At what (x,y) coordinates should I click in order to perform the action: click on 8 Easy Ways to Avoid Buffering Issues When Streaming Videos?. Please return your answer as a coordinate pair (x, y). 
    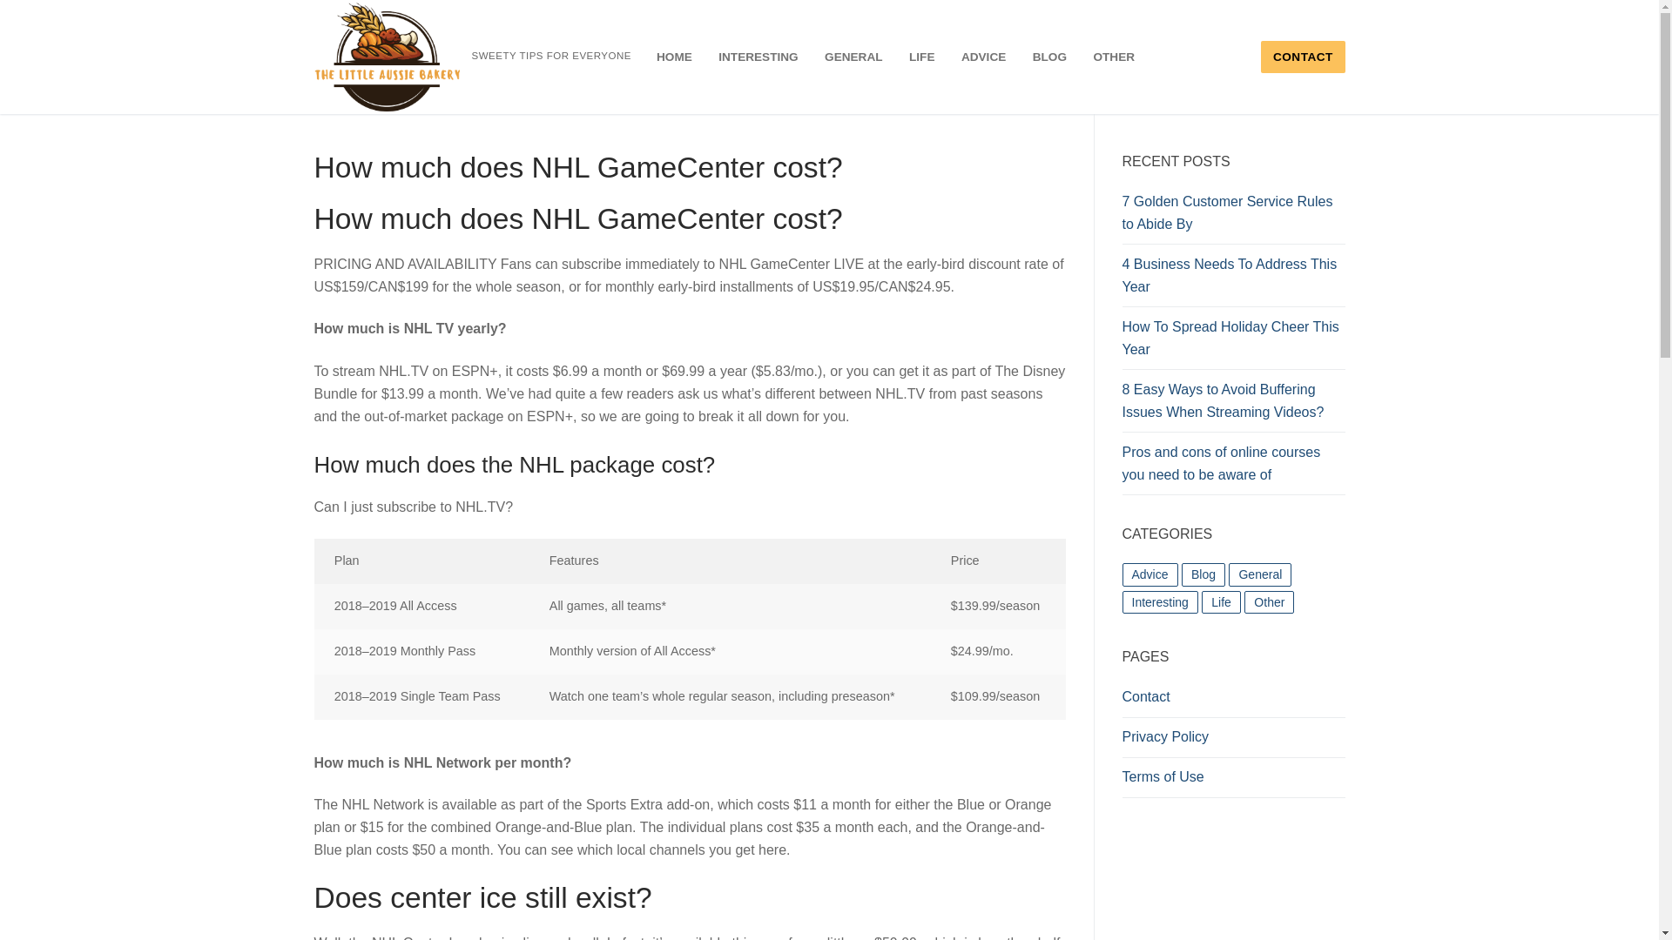
    Looking at the image, I should click on (1233, 406).